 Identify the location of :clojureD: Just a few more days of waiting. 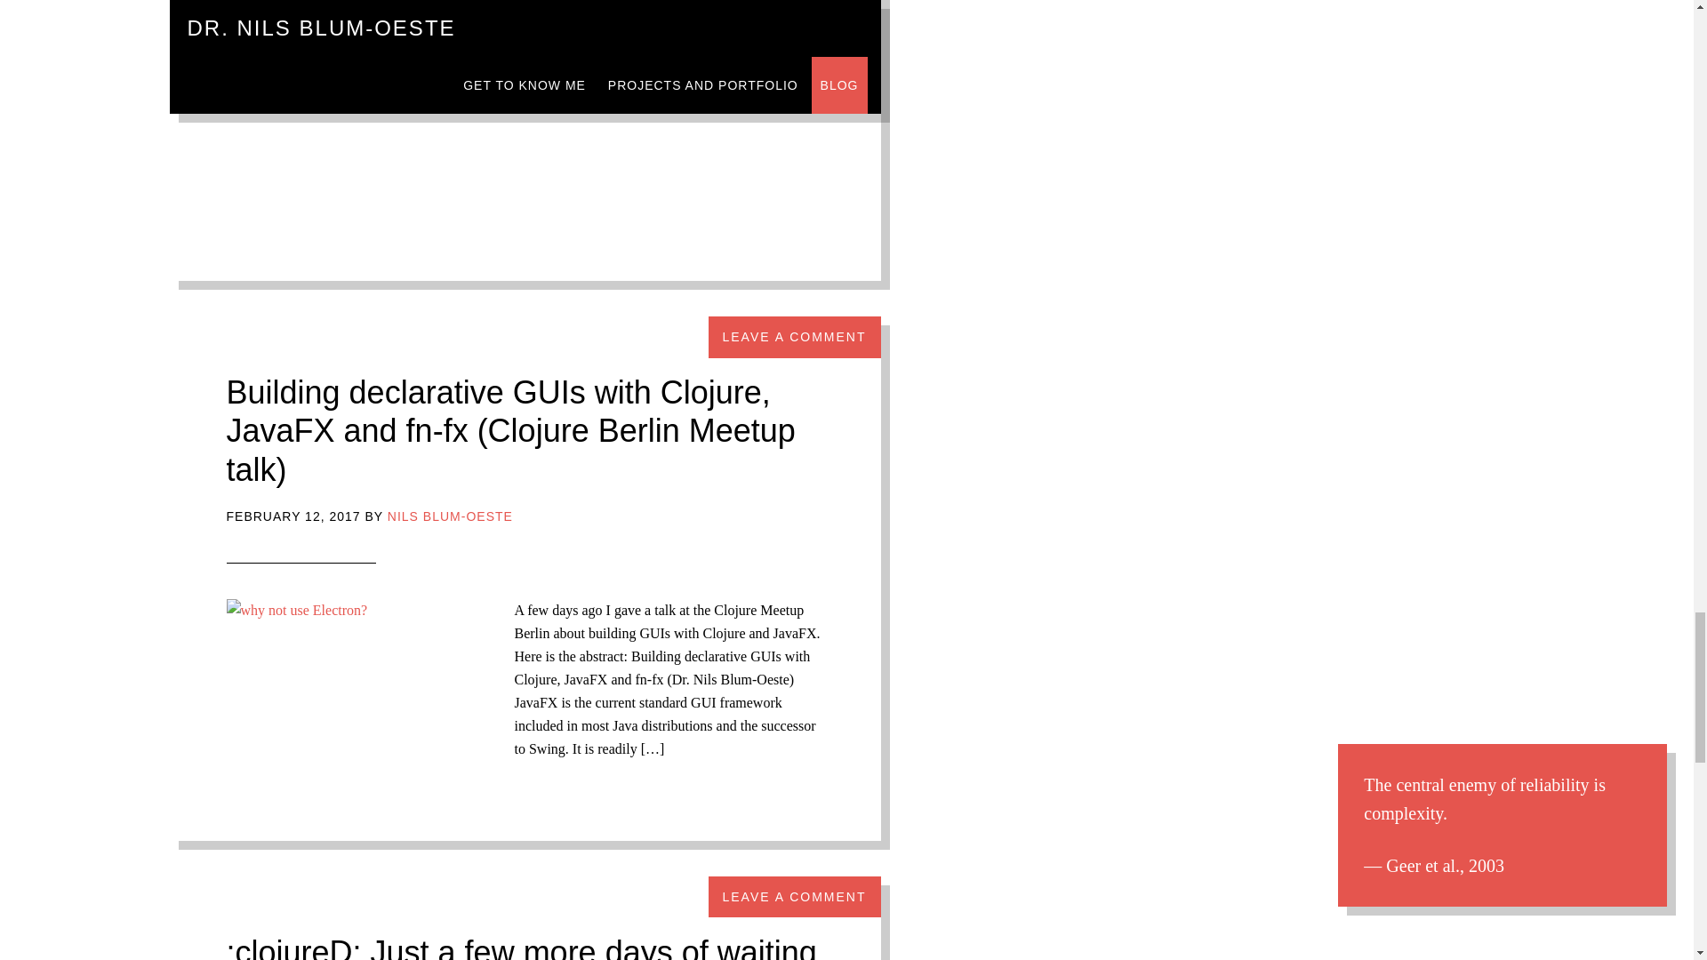
(520, 947).